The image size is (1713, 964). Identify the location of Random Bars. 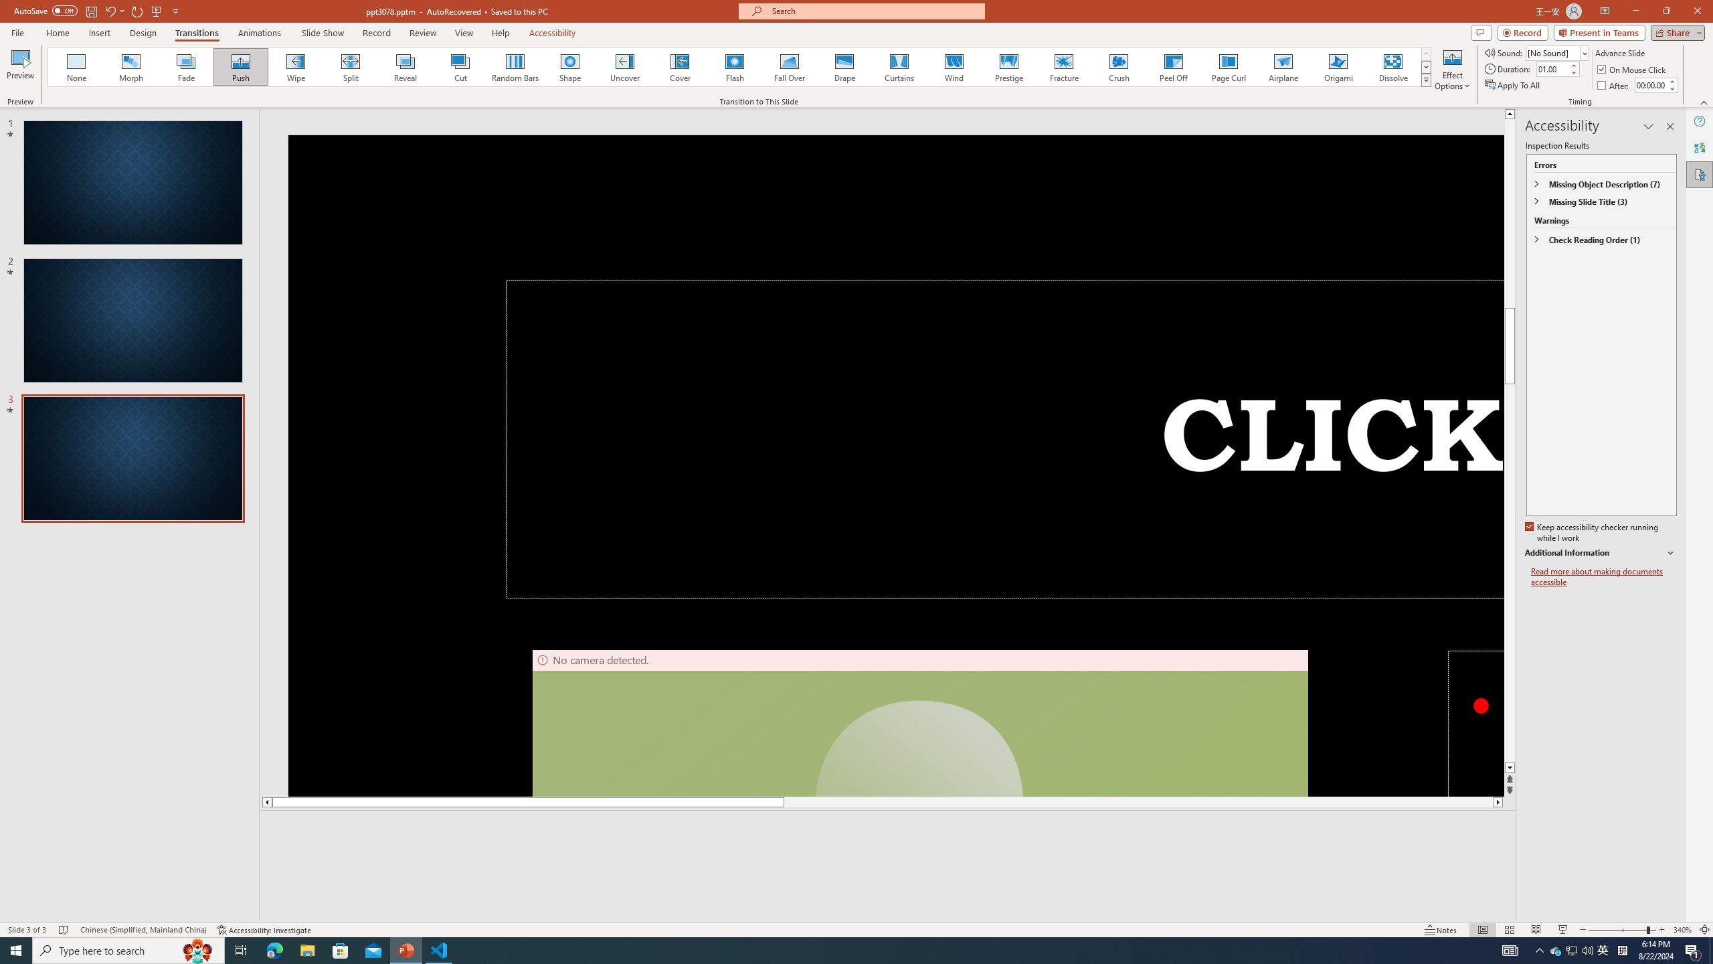
(515, 67).